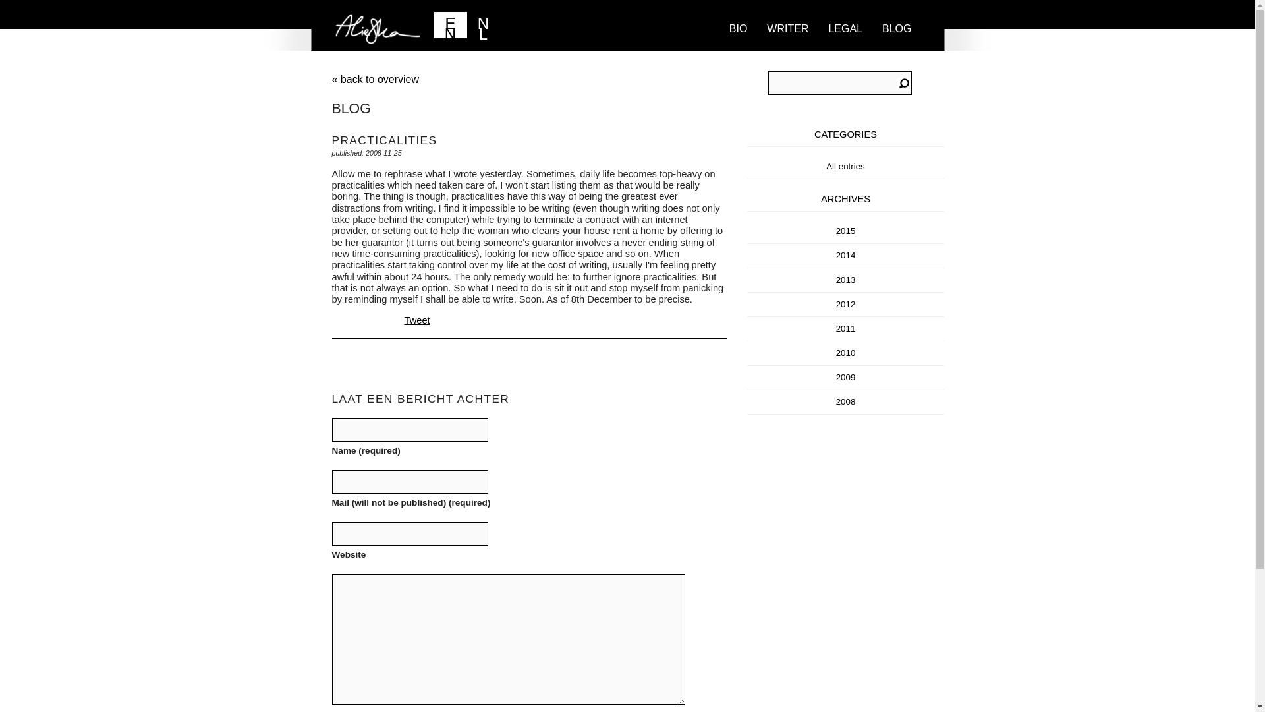 This screenshot has height=712, width=1265. I want to click on Year 2009 archives, so click(846, 377).